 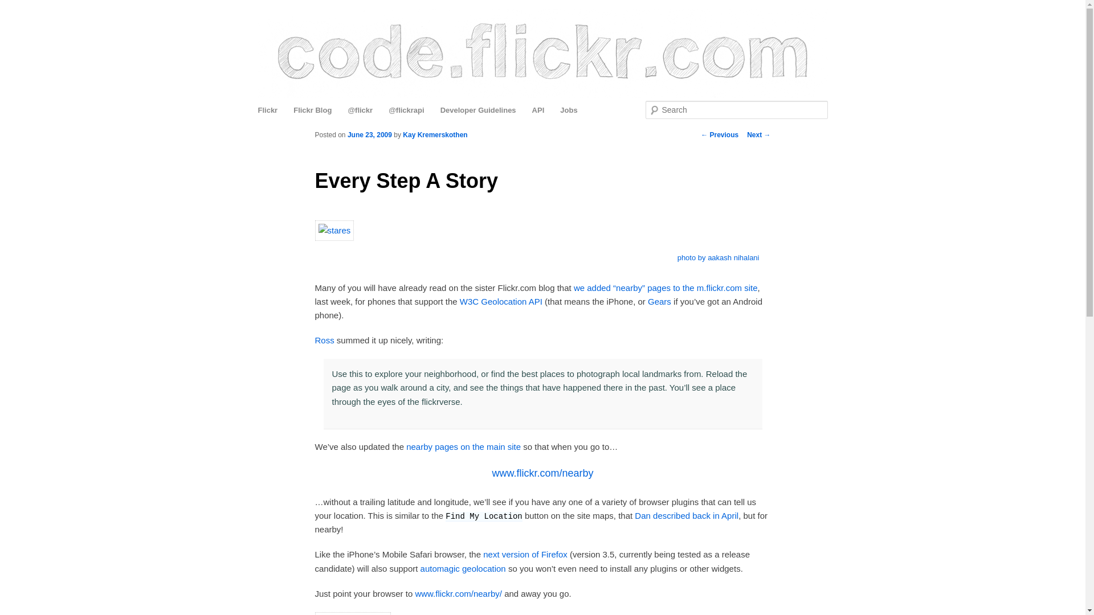 I want to click on W3C Geolocation API, so click(x=501, y=301).